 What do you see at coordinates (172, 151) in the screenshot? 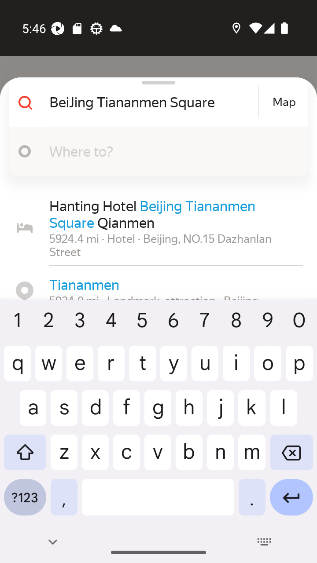
I see `Where to?` at bounding box center [172, 151].